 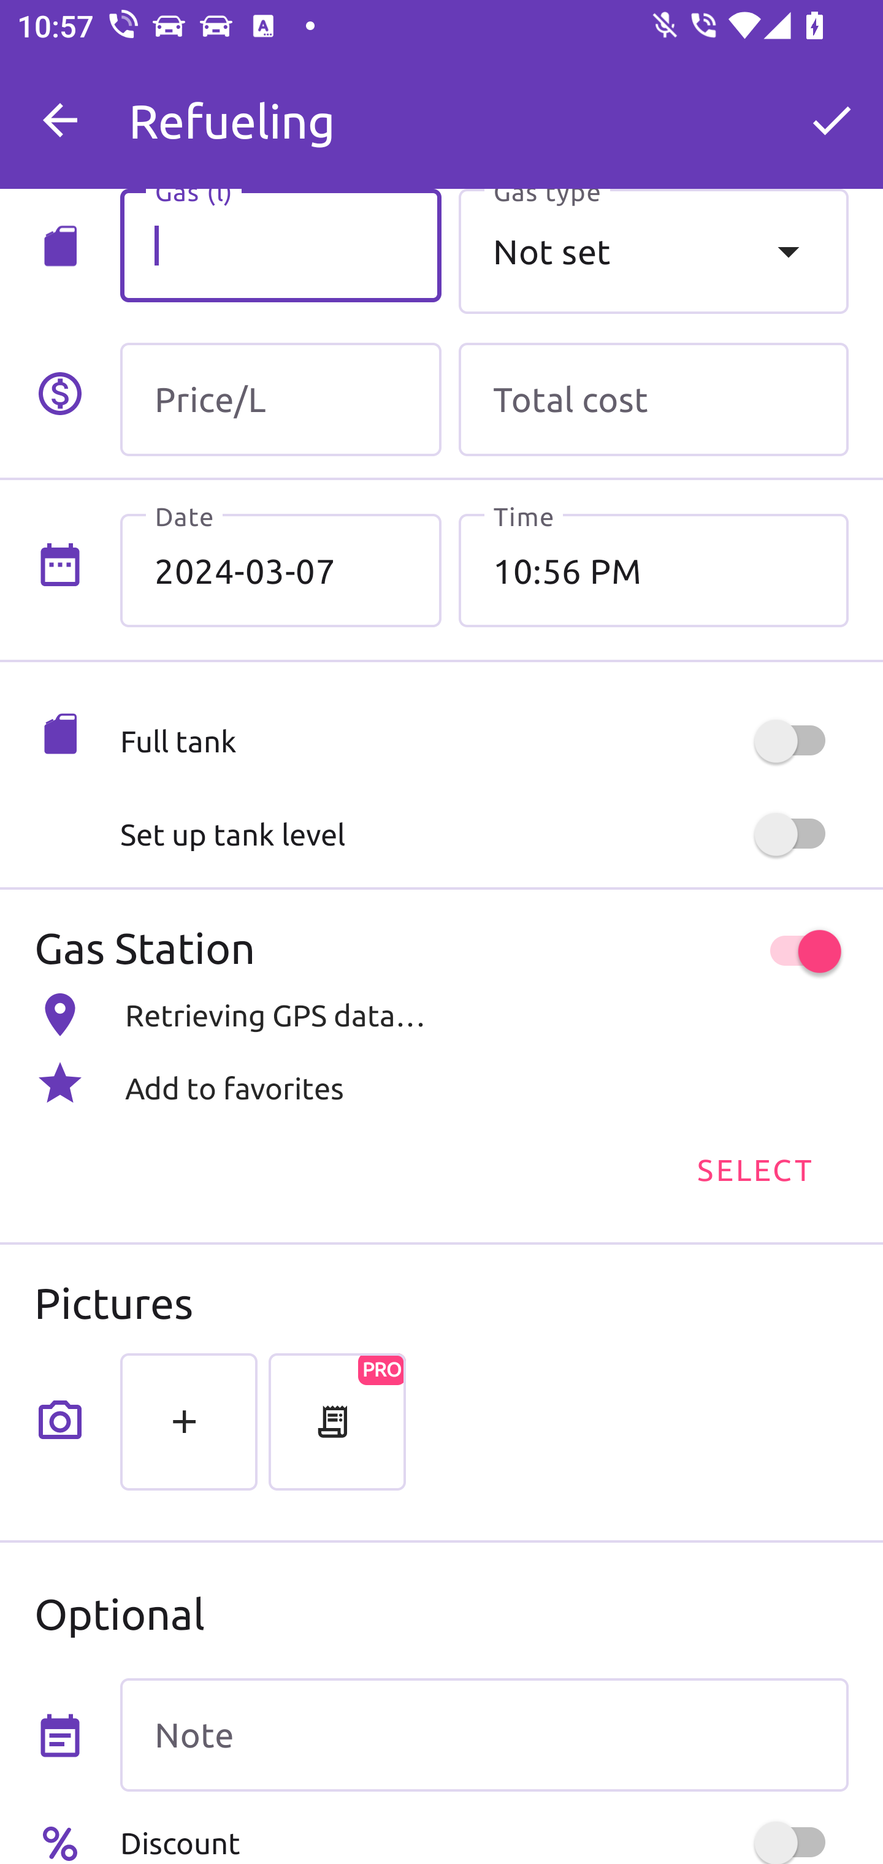 I want to click on OK, so click(x=831, y=120).